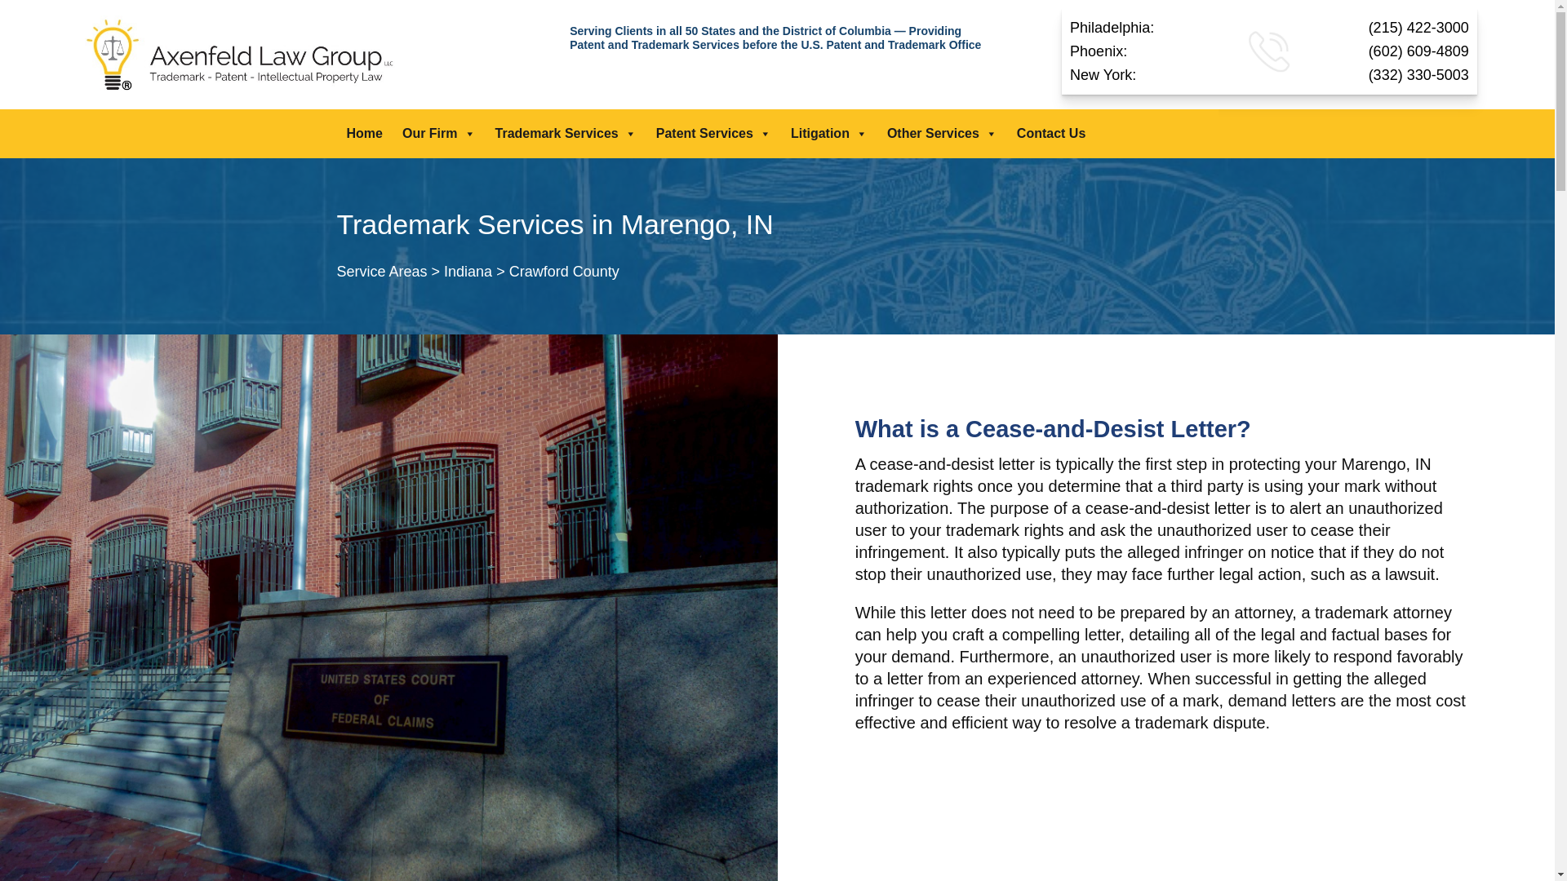 The height and width of the screenshot is (881, 1567). What do you see at coordinates (713, 134) in the screenshot?
I see `Patent Services` at bounding box center [713, 134].